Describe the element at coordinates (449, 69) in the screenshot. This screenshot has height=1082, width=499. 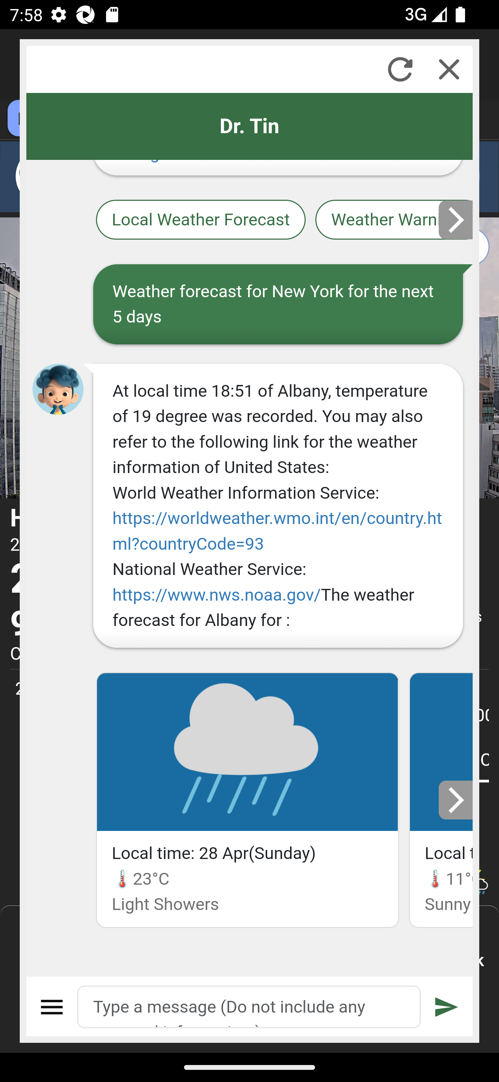
I see `Close` at that location.